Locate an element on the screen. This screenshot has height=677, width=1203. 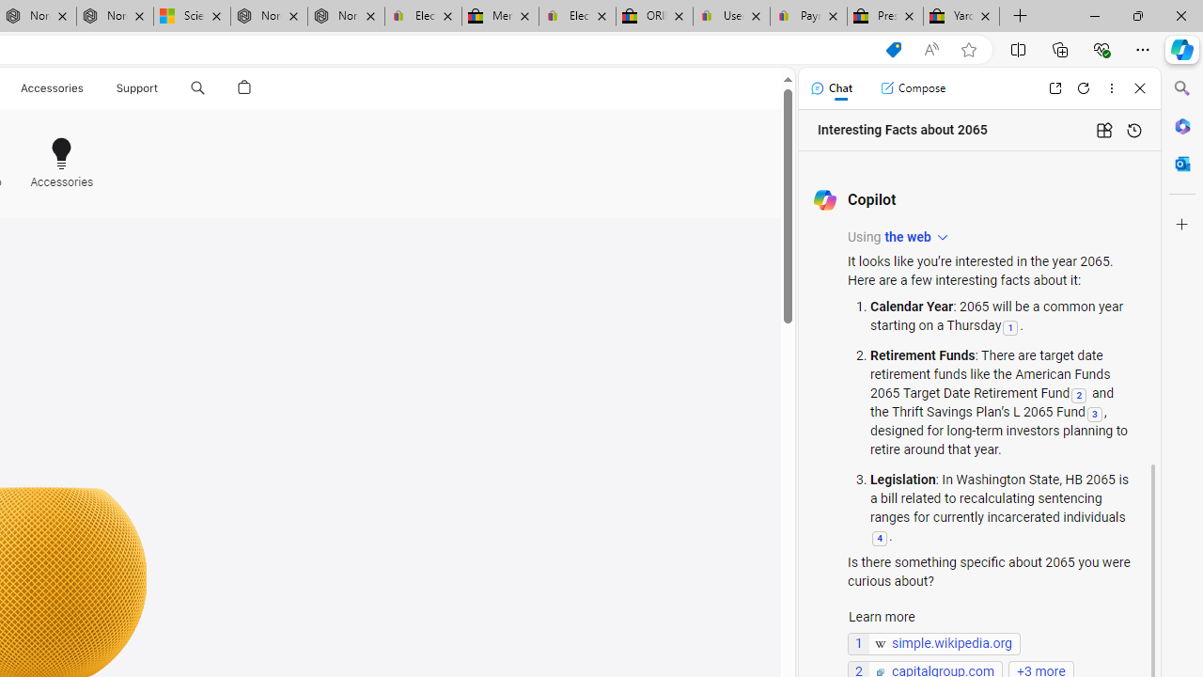
Search apple.com is located at coordinates (197, 88).